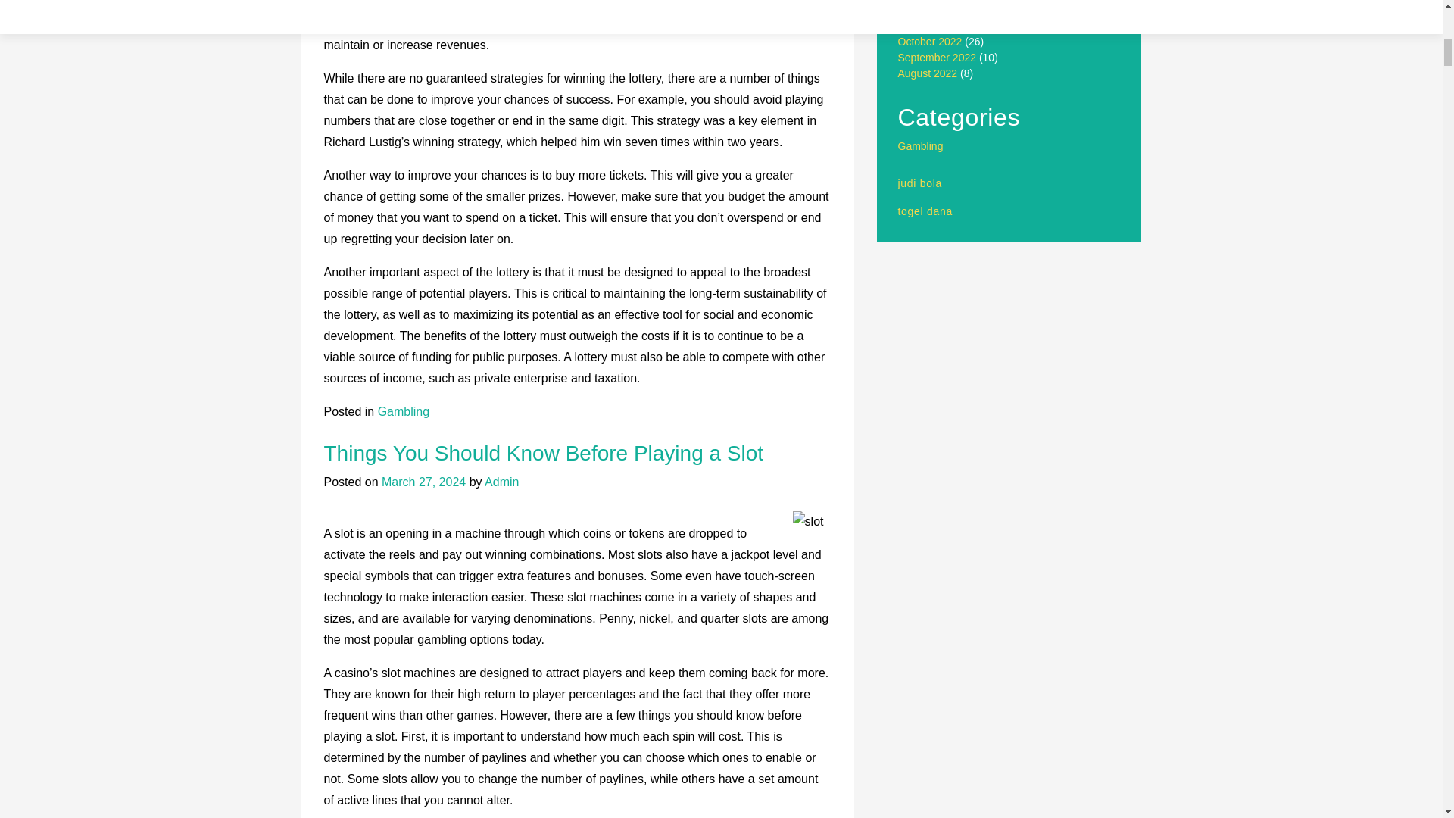 Image resolution: width=1454 pixels, height=818 pixels. Describe the element at coordinates (544, 453) in the screenshot. I see `Things You Should Know Before Playing a Slot` at that location.